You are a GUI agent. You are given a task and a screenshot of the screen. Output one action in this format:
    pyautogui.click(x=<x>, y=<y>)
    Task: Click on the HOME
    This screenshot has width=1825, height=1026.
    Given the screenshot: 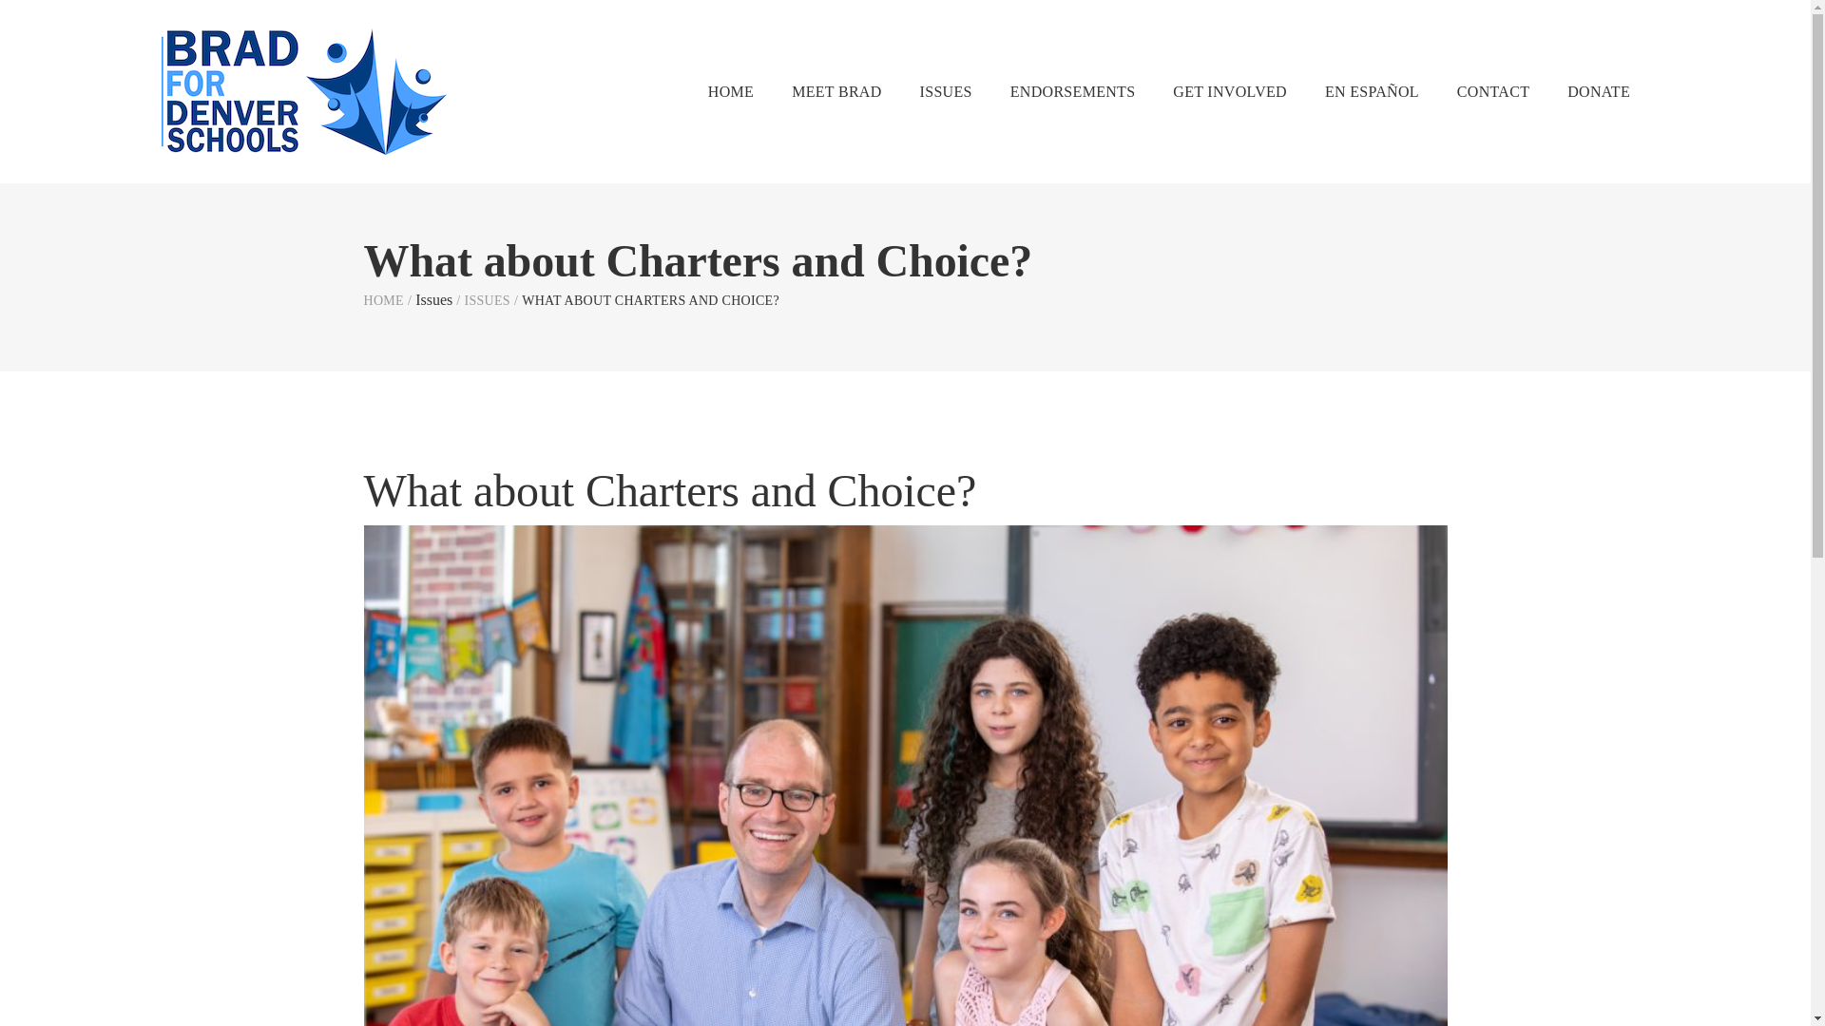 What is the action you would take?
    pyautogui.click(x=383, y=300)
    